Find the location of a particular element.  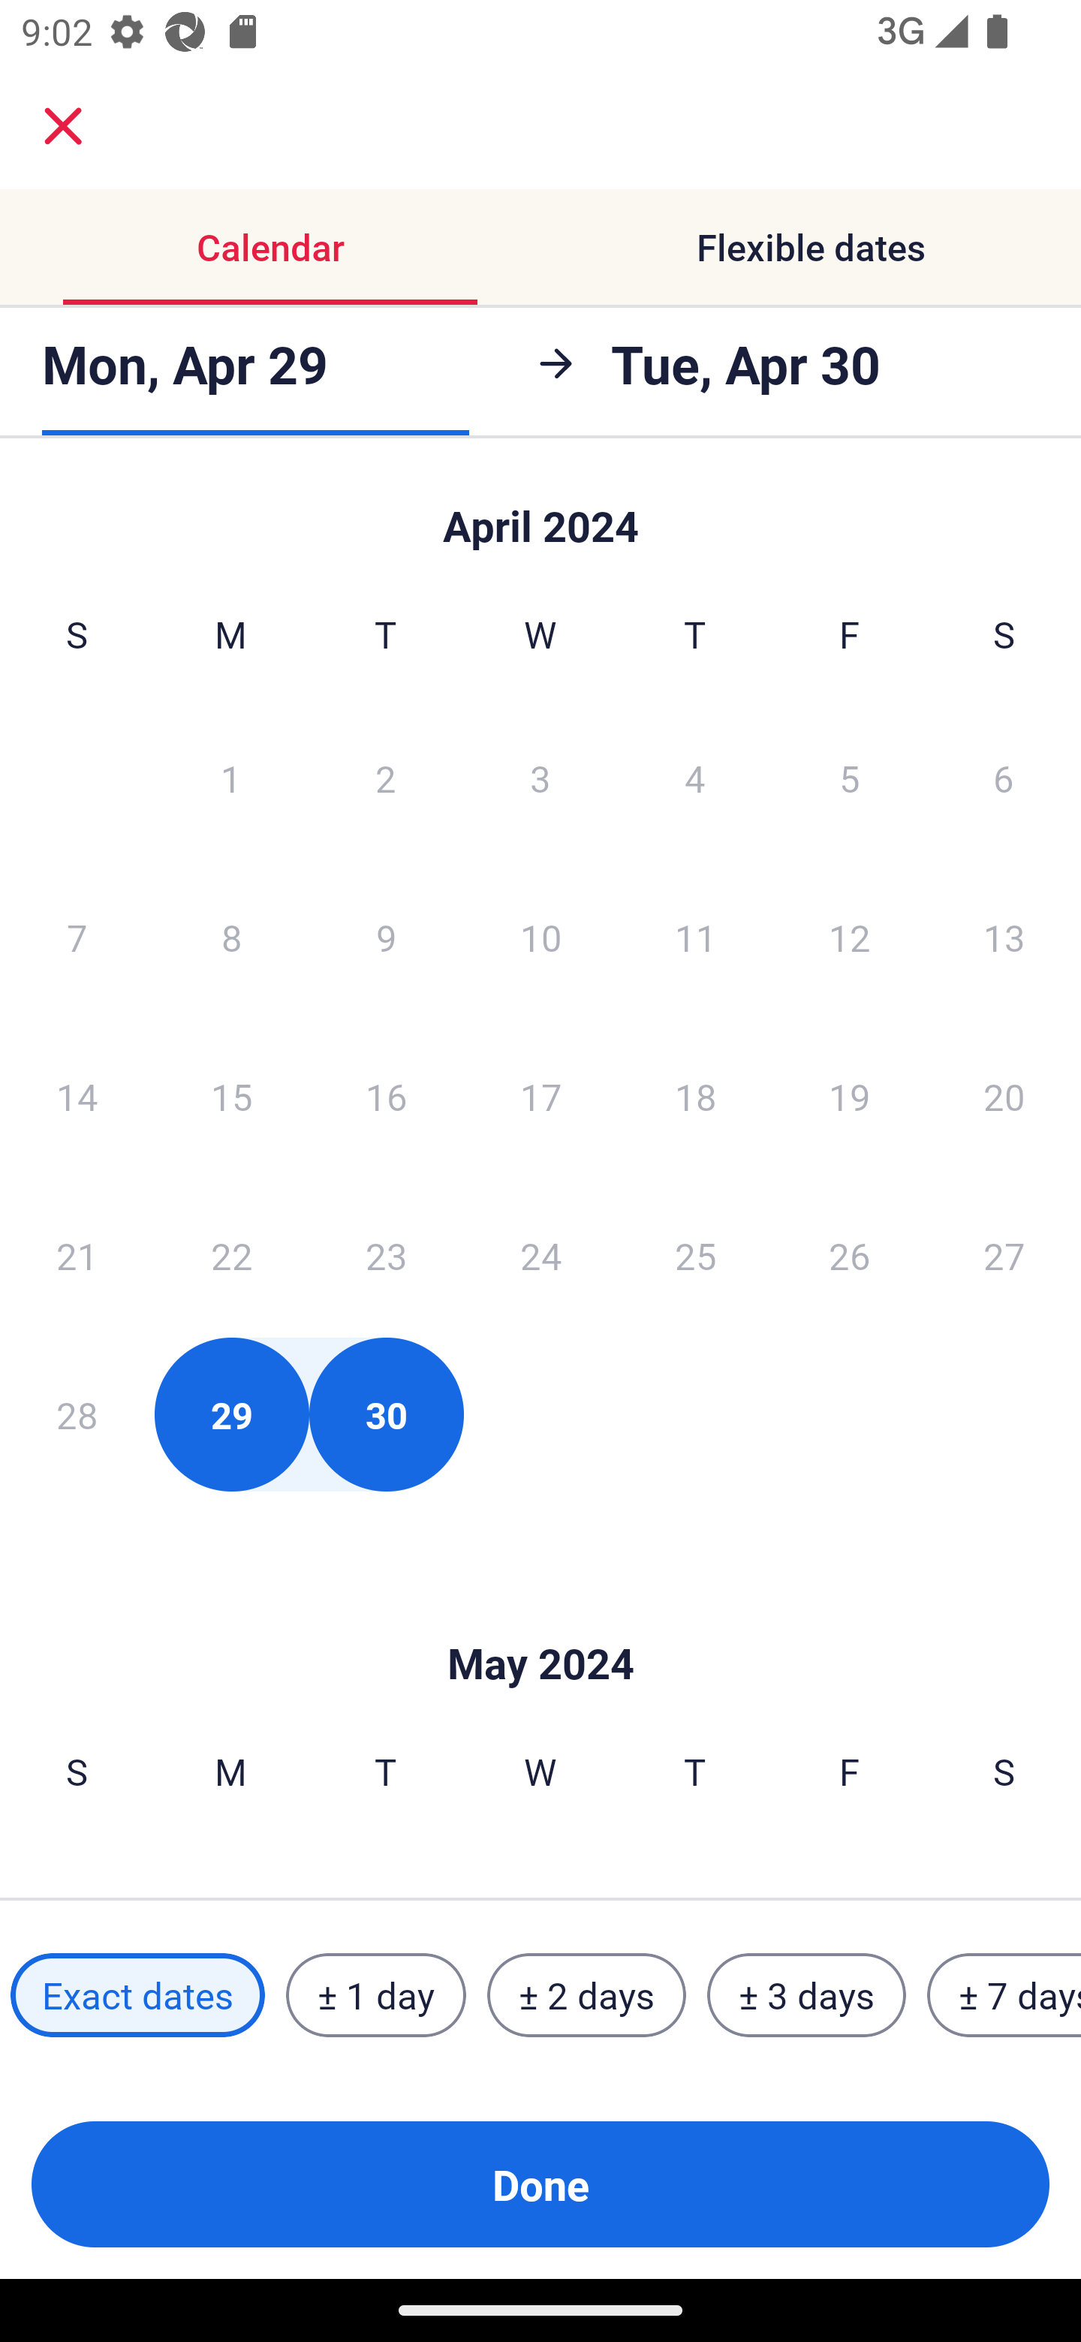

7 Sunday, April 7, 2024 is located at coordinates (77, 937).